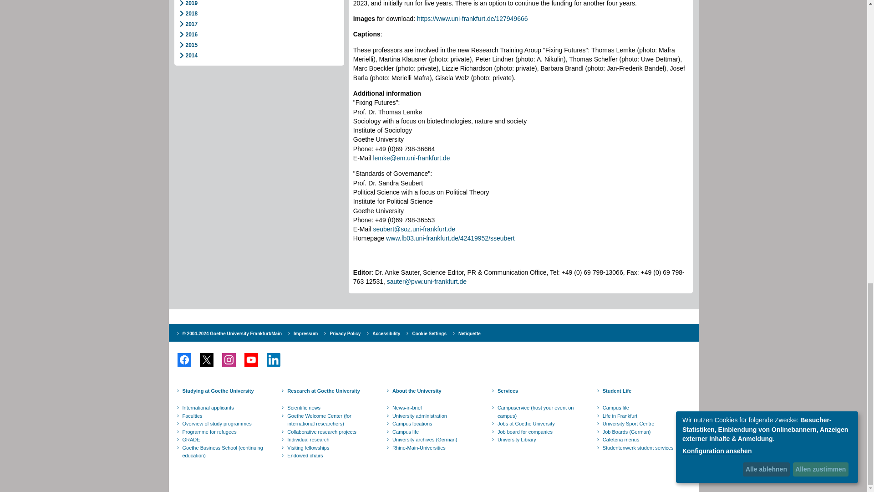 Image resolution: width=874 pixels, height=492 pixels. What do you see at coordinates (184, 360) in the screenshot?
I see `Facebook` at bounding box center [184, 360].